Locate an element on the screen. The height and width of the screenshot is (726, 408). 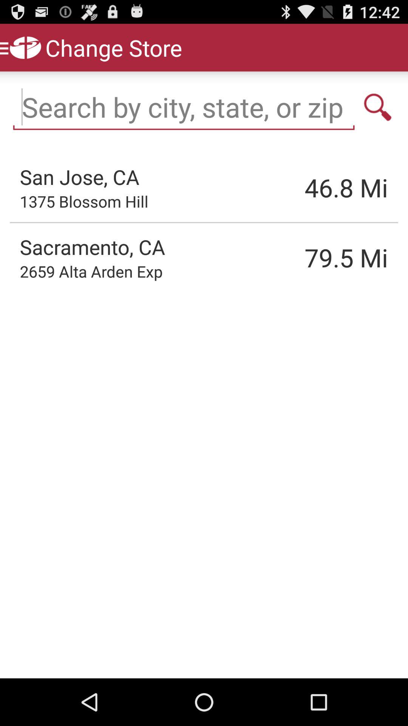
search is located at coordinates (378, 107).